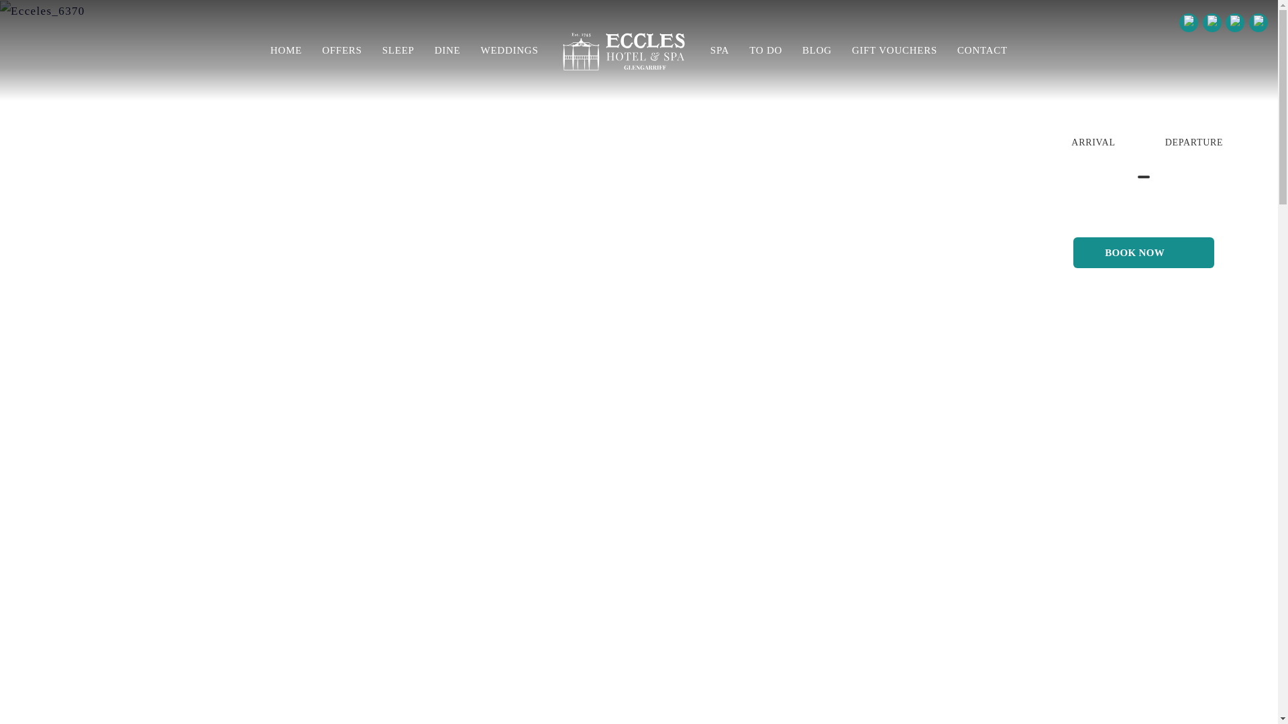 This screenshot has height=724, width=1288. What do you see at coordinates (1212, 23) in the screenshot?
I see `Follow us on Facebook` at bounding box center [1212, 23].